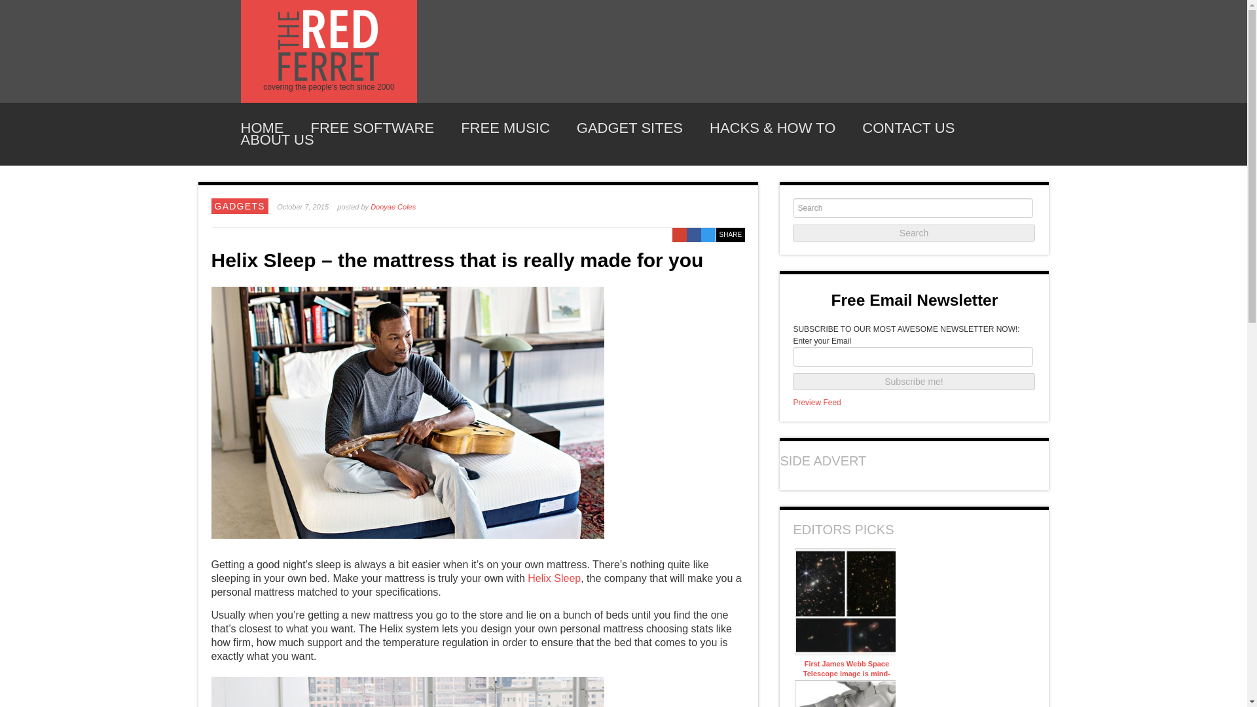 This screenshot has height=707, width=1257. What do you see at coordinates (817, 403) in the screenshot?
I see `Preview Feed` at bounding box center [817, 403].